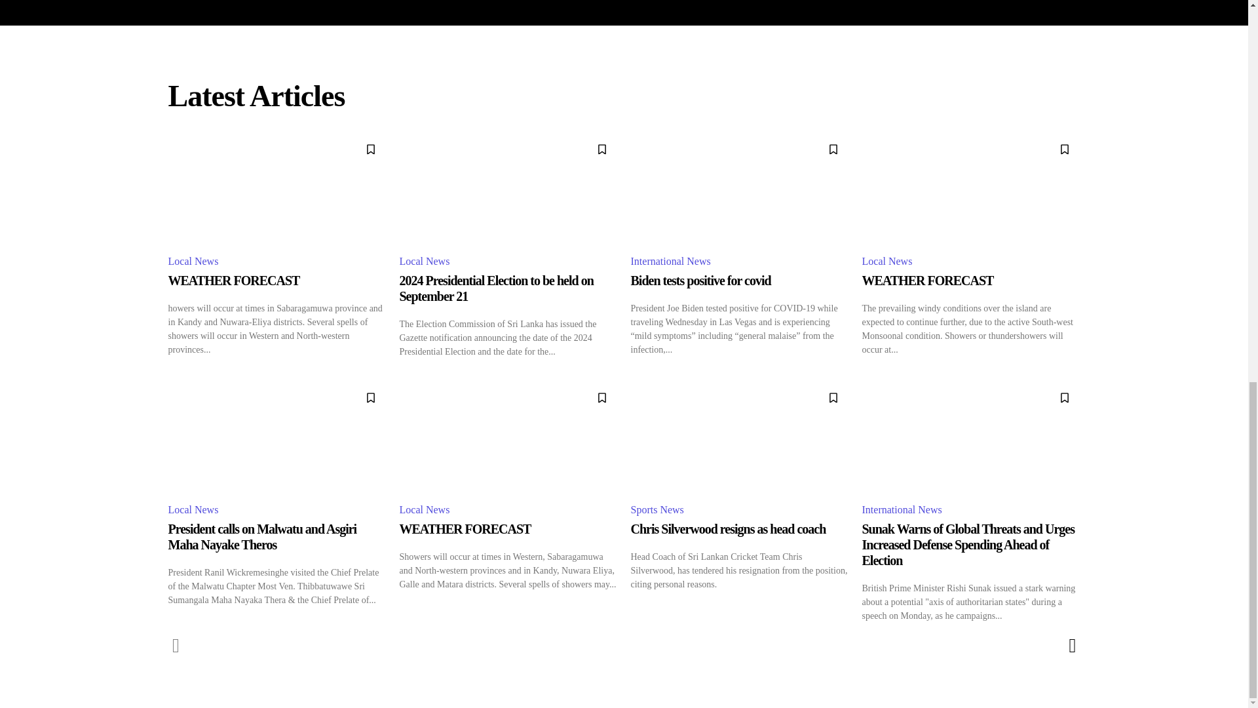 The width and height of the screenshot is (1258, 708). I want to click on WEATHER FORECAST, so click(928, 280).